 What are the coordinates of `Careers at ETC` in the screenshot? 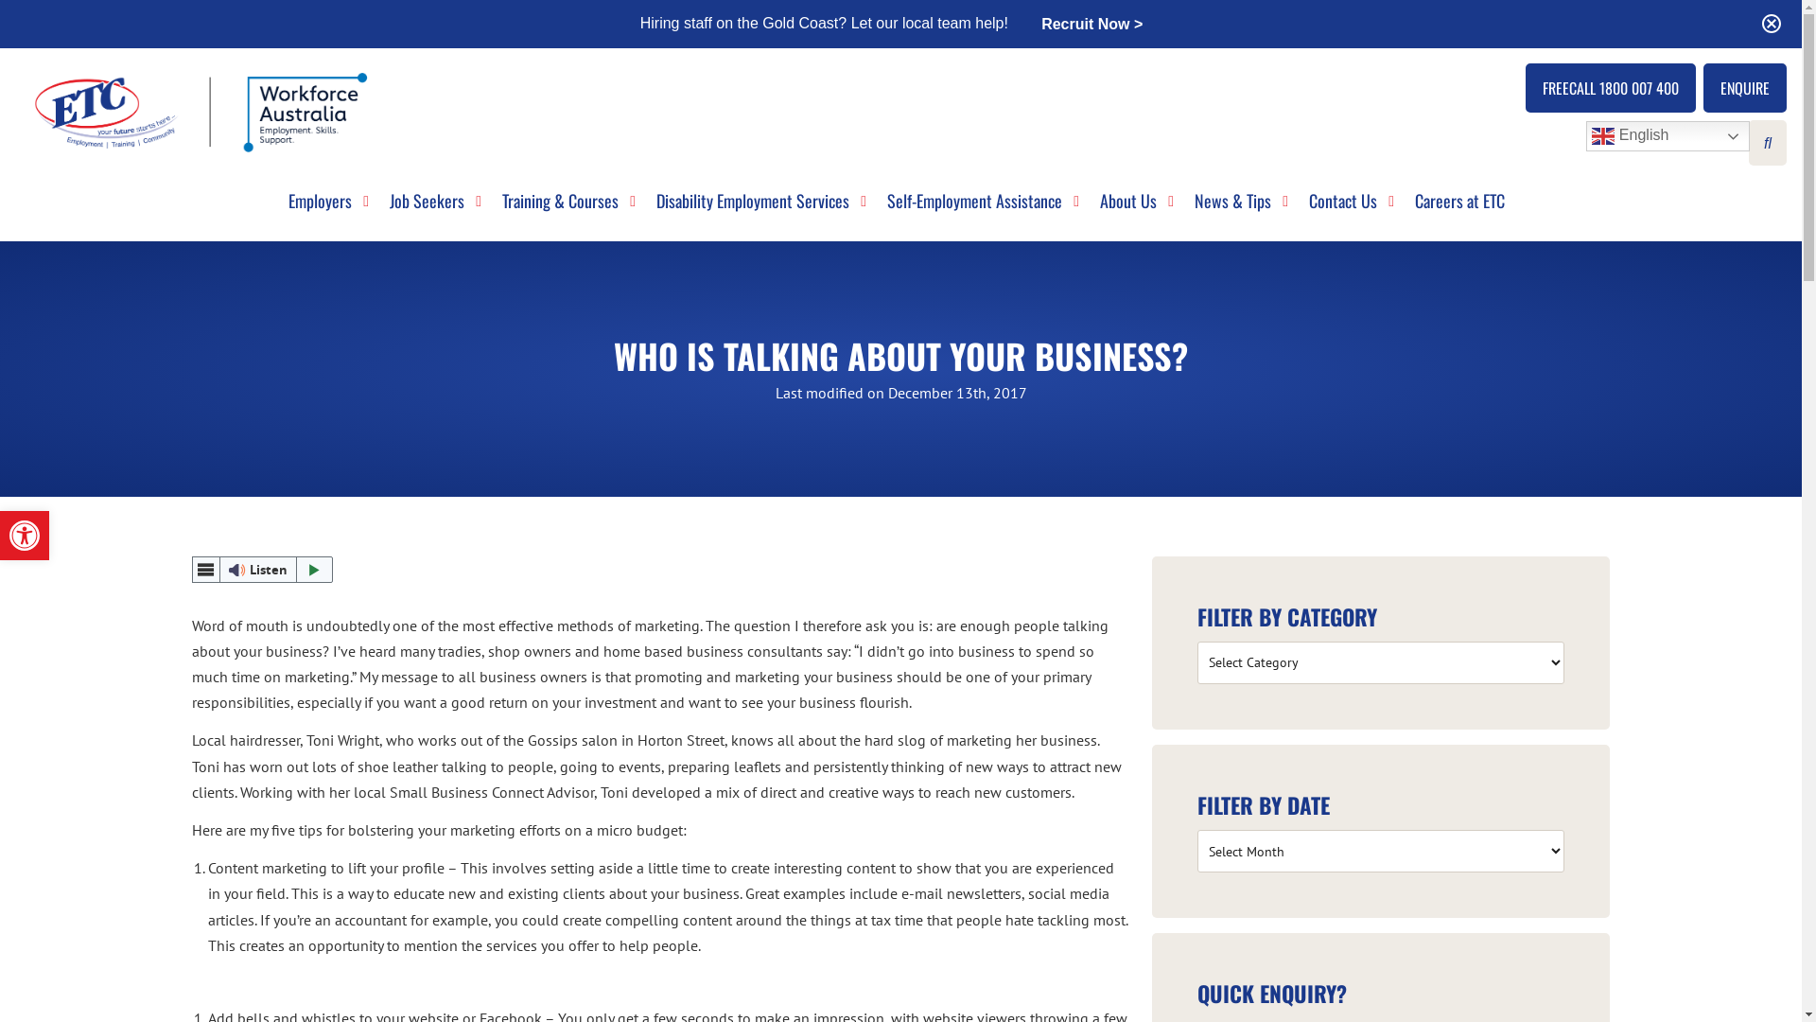 It's located at (1460, 210).